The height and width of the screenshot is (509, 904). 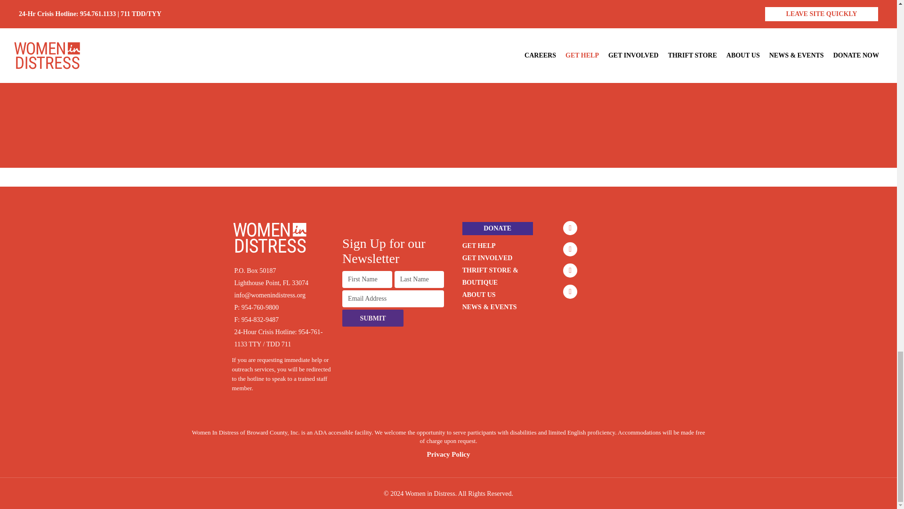 I want to click on First Name, so click(x=367, y=279).